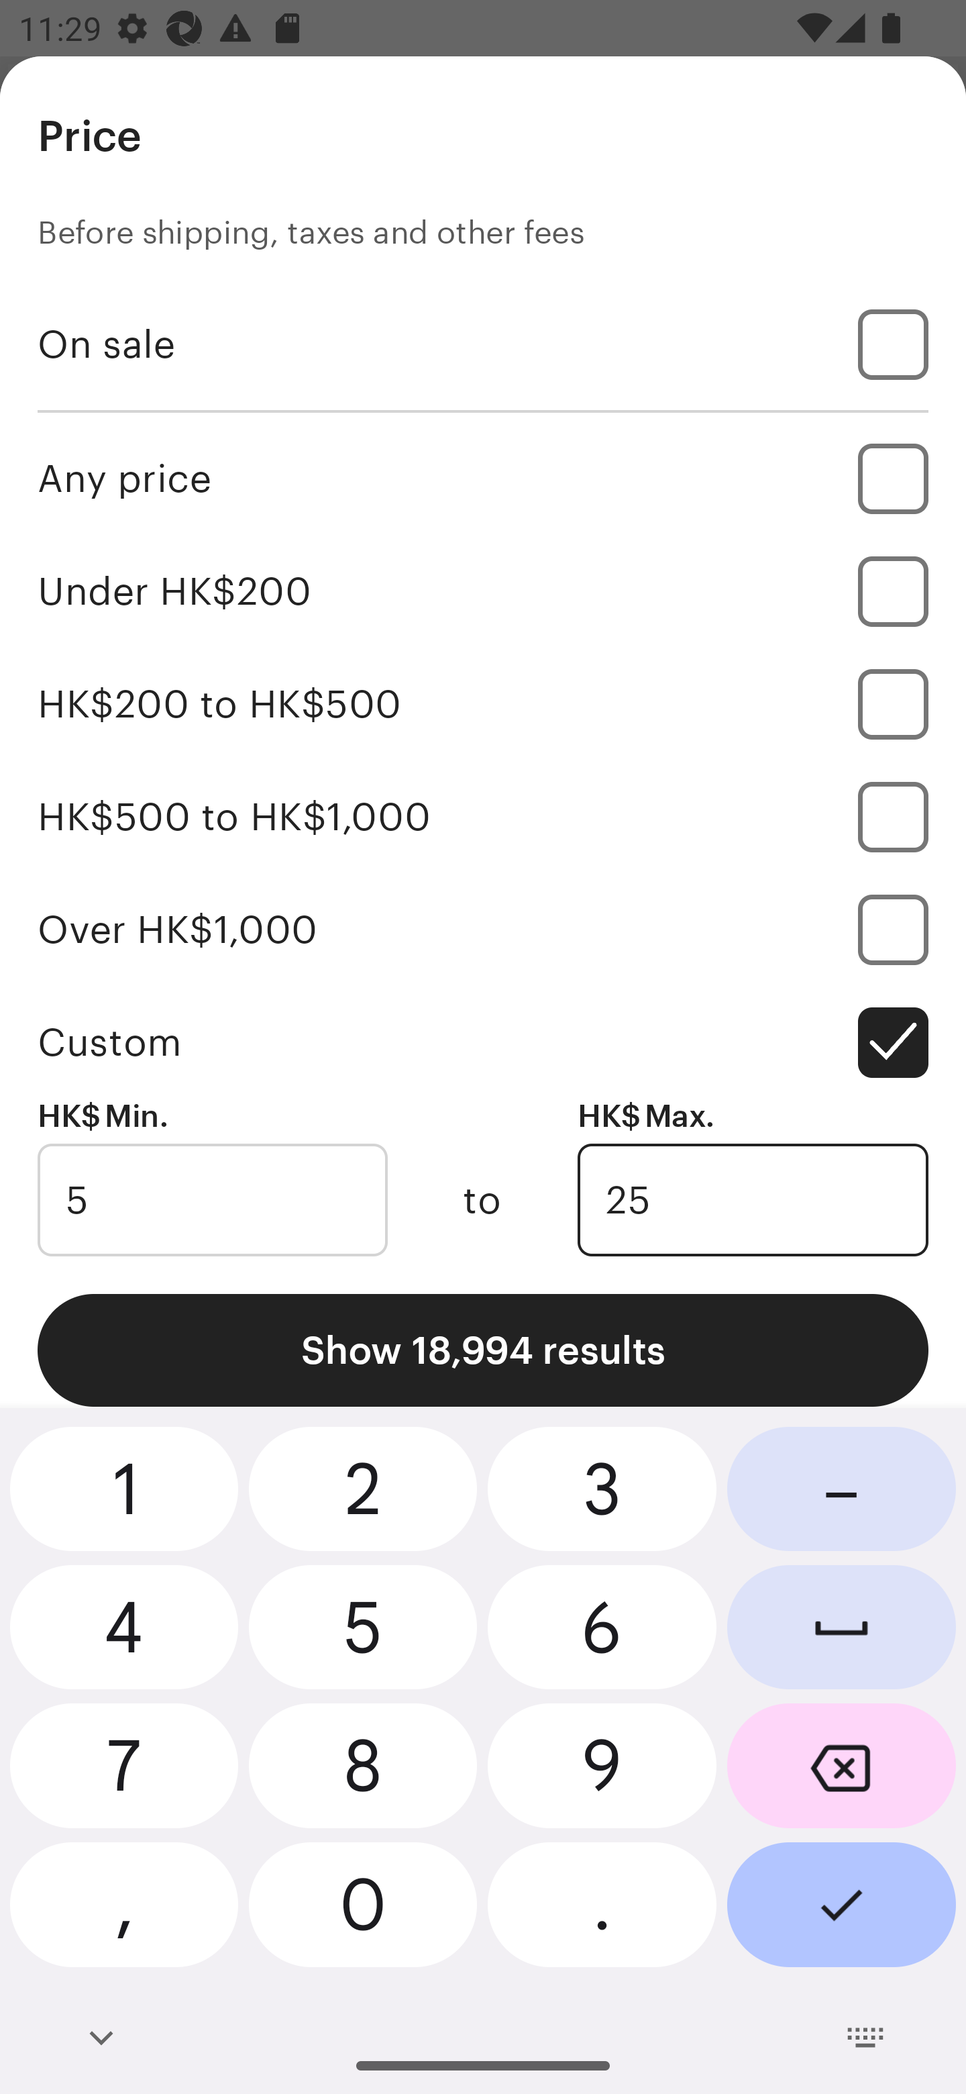 Image resolution: width=966 pixels, height=2094 pixels. Describe the element at coordinates (483, 1043) in the screenshot. I see `Custom` at that location.